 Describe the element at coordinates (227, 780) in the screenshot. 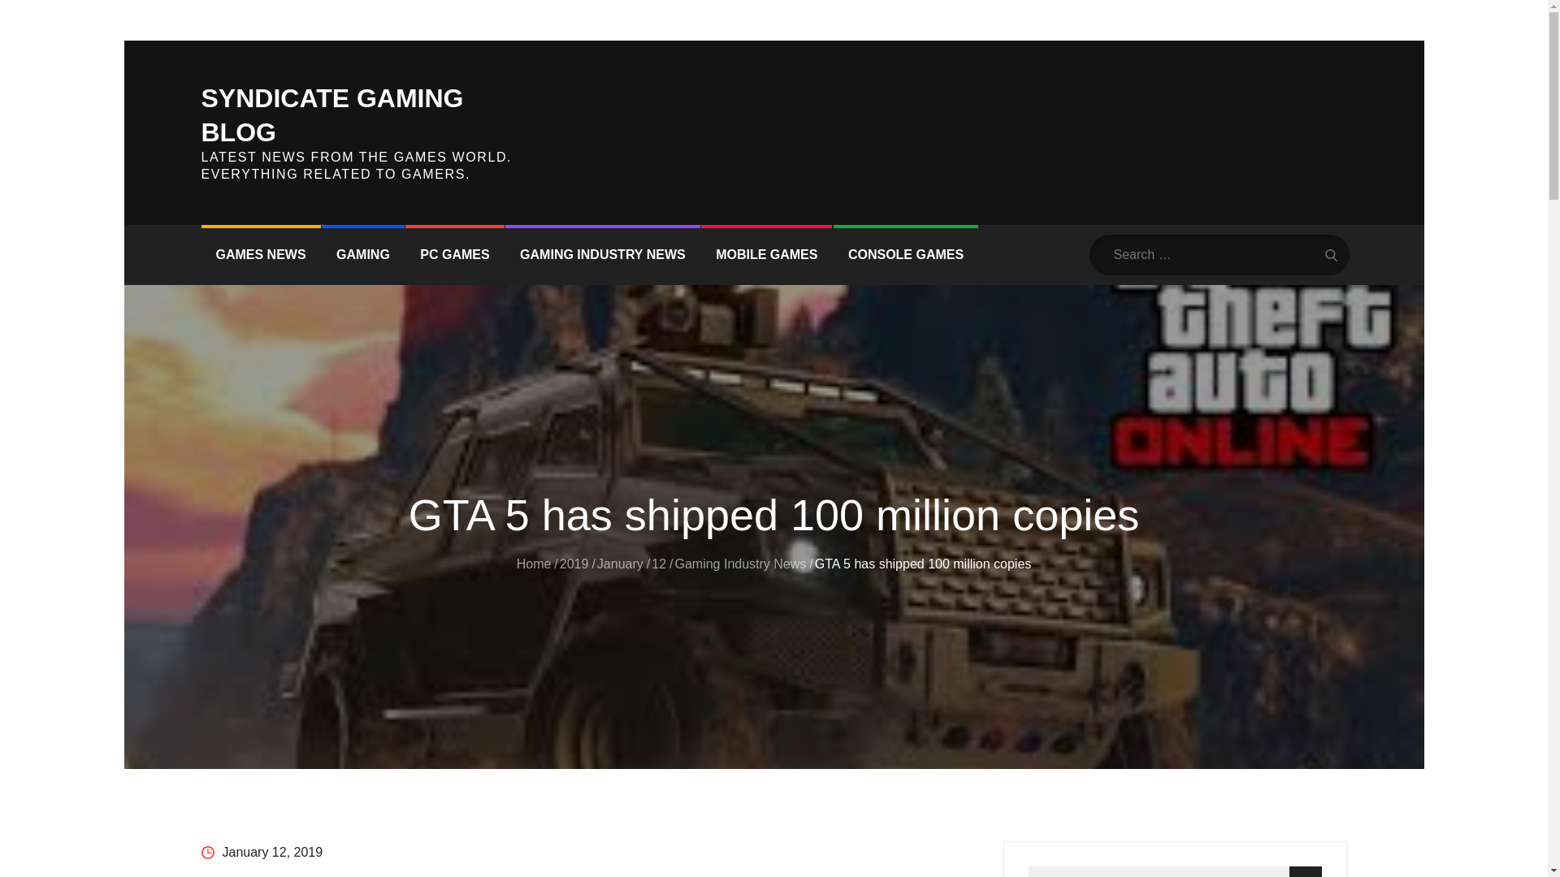

I see `January` at that location.